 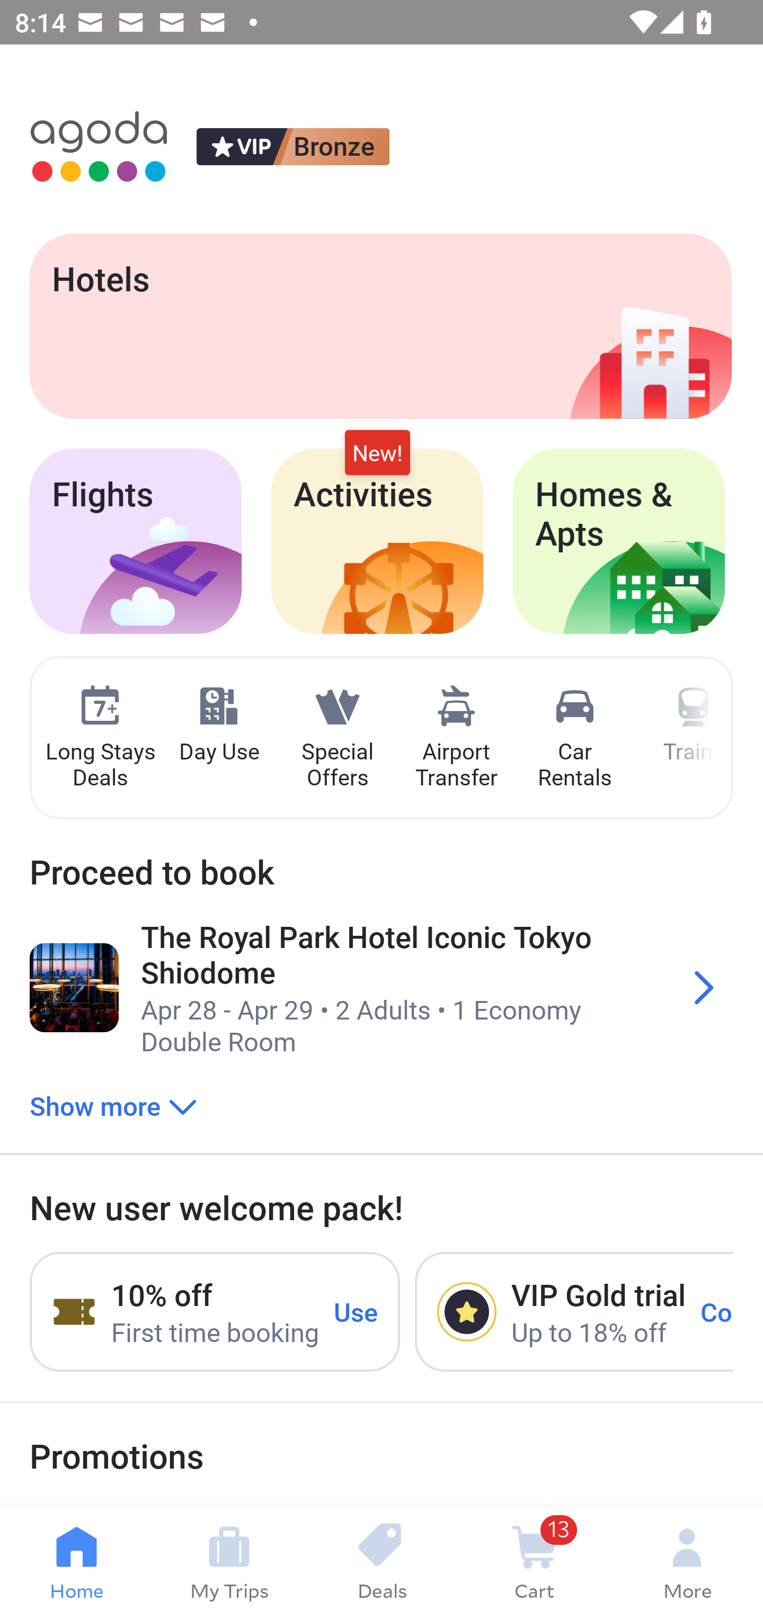 I want to click on Flights, so click(x=136, y=541).